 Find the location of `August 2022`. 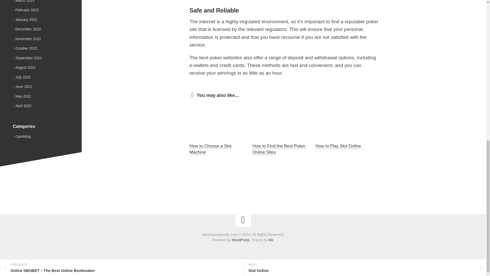

August 2022 is located at coordinates (24, 67).